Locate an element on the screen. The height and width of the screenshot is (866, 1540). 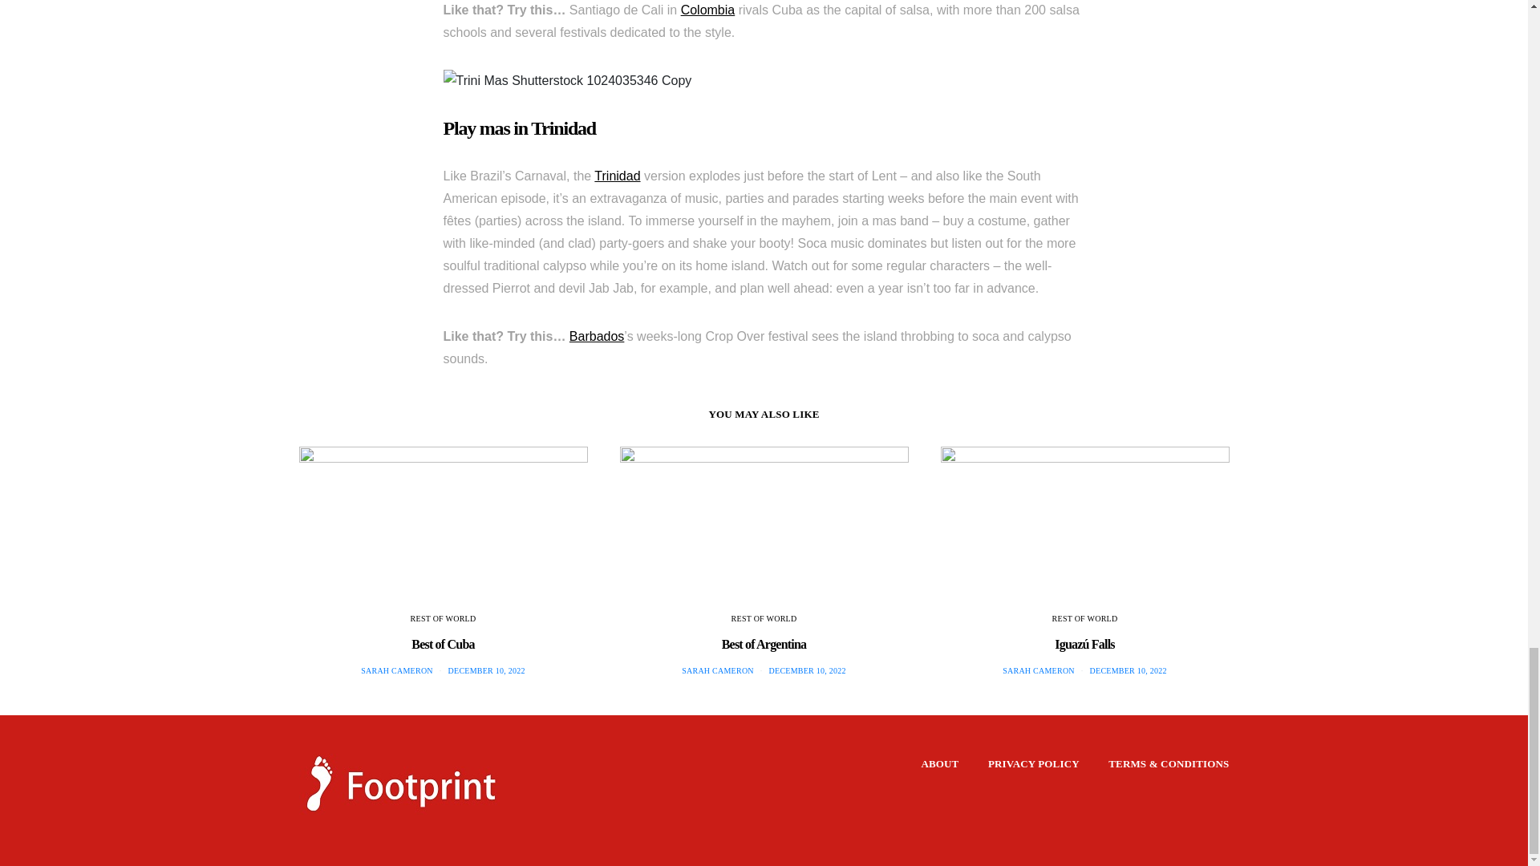
View all posts by Sarah Cameron is located at coordinates (396, 670).